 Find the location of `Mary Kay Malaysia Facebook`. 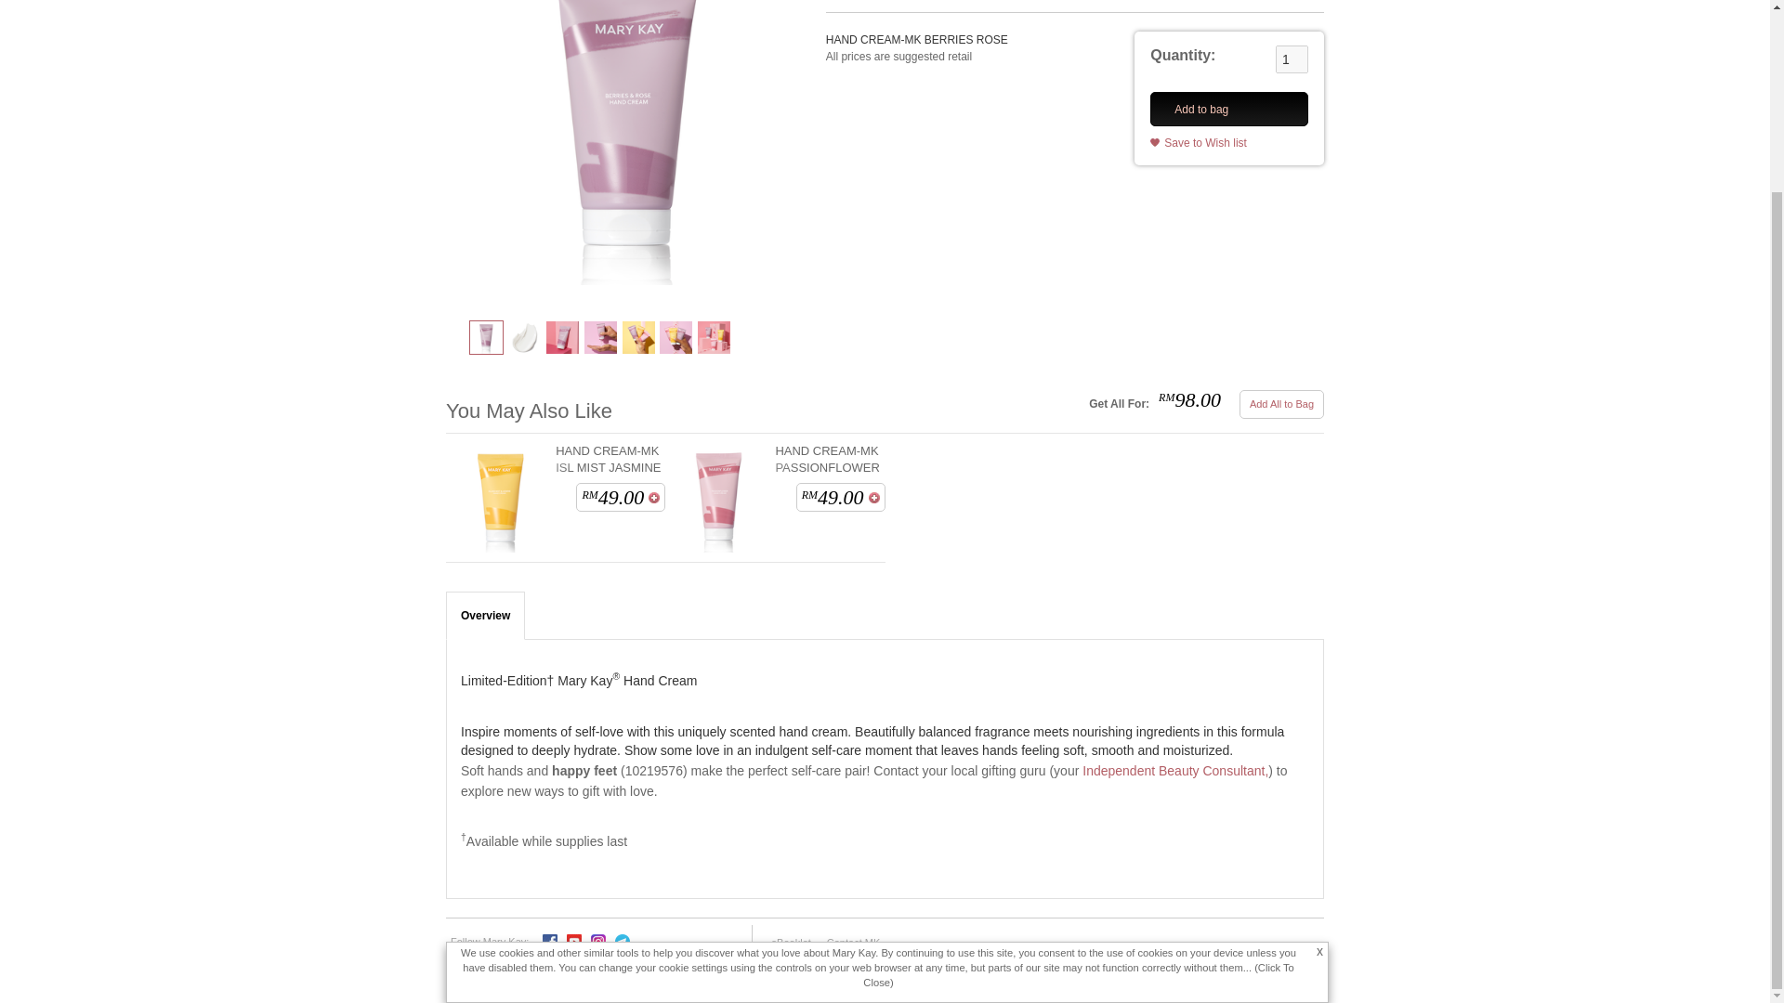

Mary Kay Malaysia Facebook is located at coordinates (550, 940).